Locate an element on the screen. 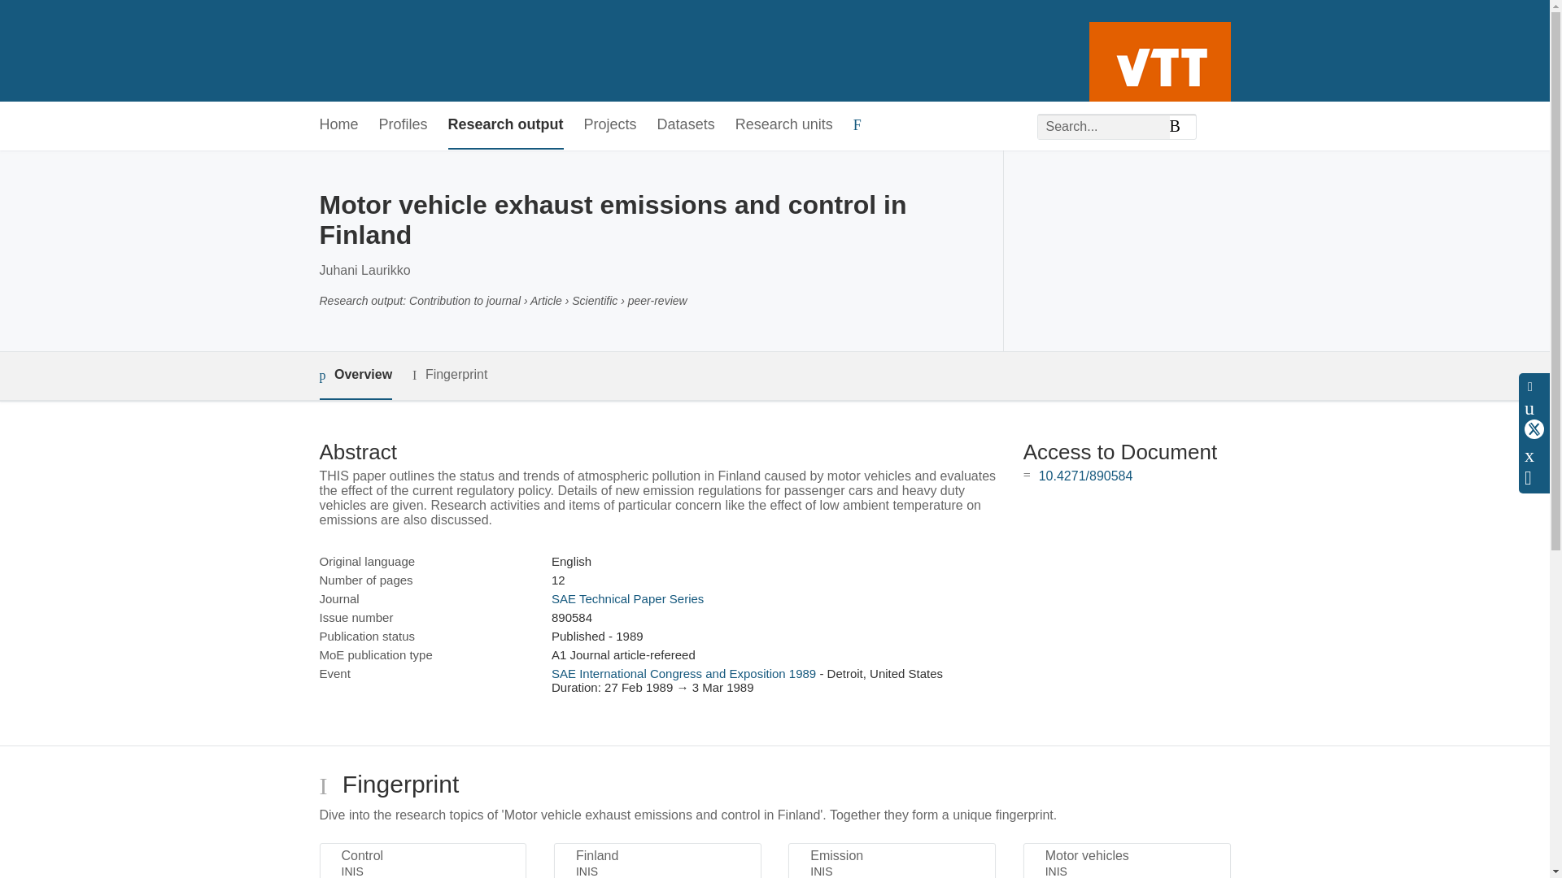 Image resolution: width=1562 pixels, height=878 pixels. Fingerprint is located at coordinates (449, 376).